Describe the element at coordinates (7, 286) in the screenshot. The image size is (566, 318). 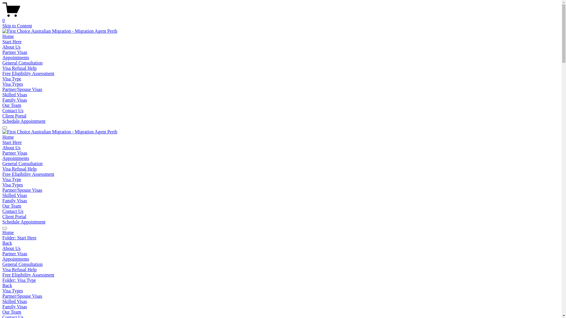
I see `Back` at that location.